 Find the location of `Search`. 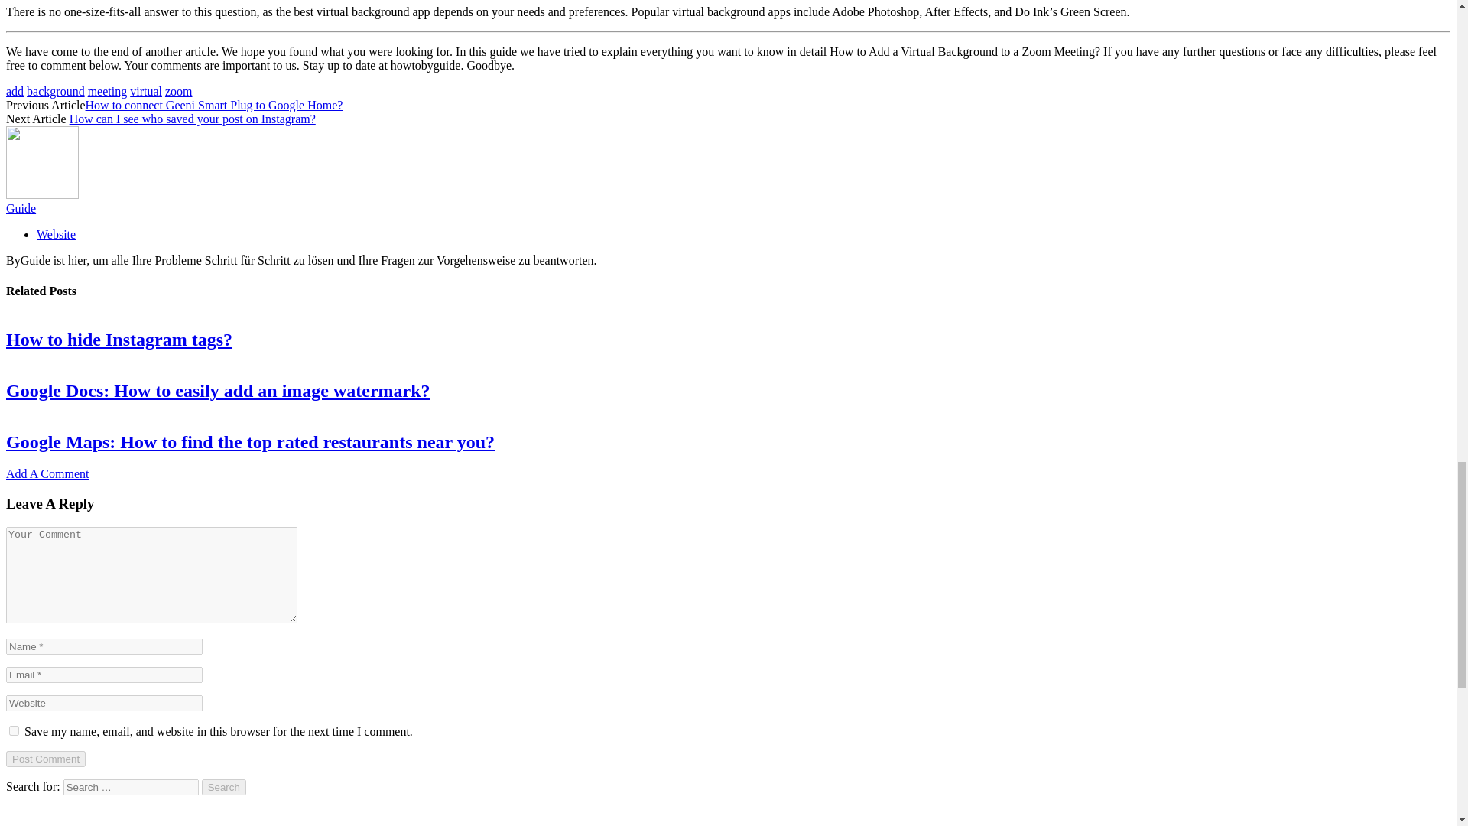

Search is located at coordinates (224, 788).